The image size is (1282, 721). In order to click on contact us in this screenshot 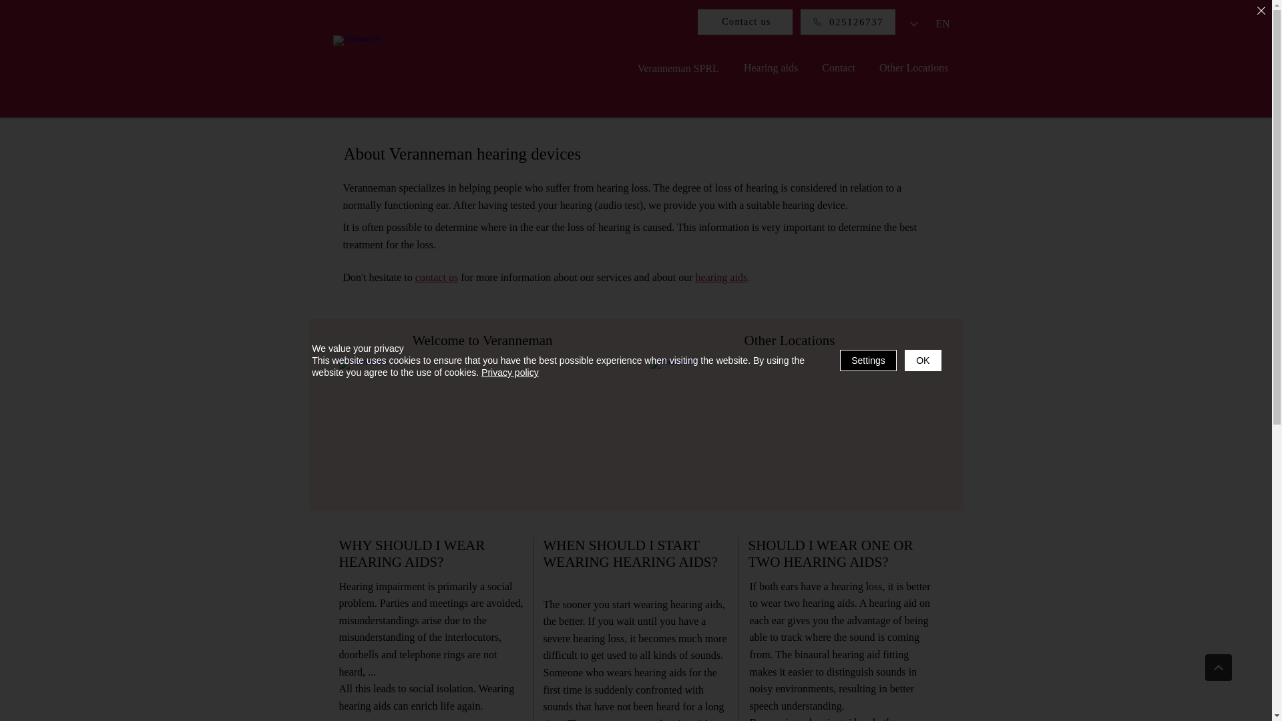, I will do `click(437, 278)`.